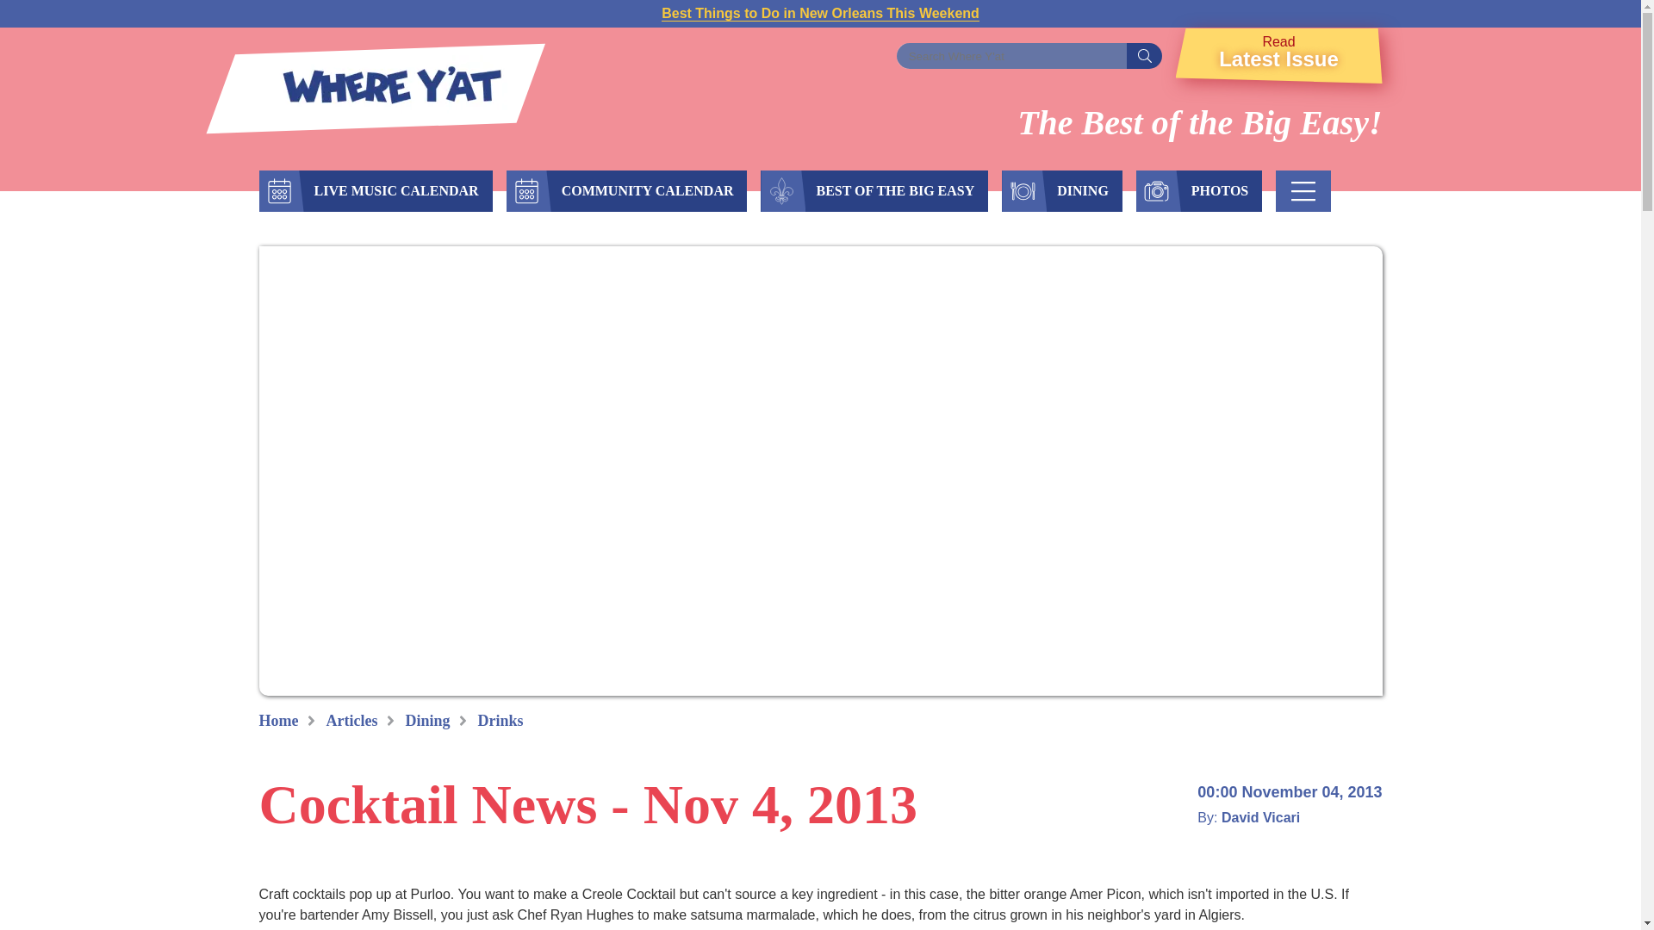 The height and width of the screenshot is (930, 1654). Describe the element at coordinates (395, 191) in the screenshot. I see `Search` at that location.